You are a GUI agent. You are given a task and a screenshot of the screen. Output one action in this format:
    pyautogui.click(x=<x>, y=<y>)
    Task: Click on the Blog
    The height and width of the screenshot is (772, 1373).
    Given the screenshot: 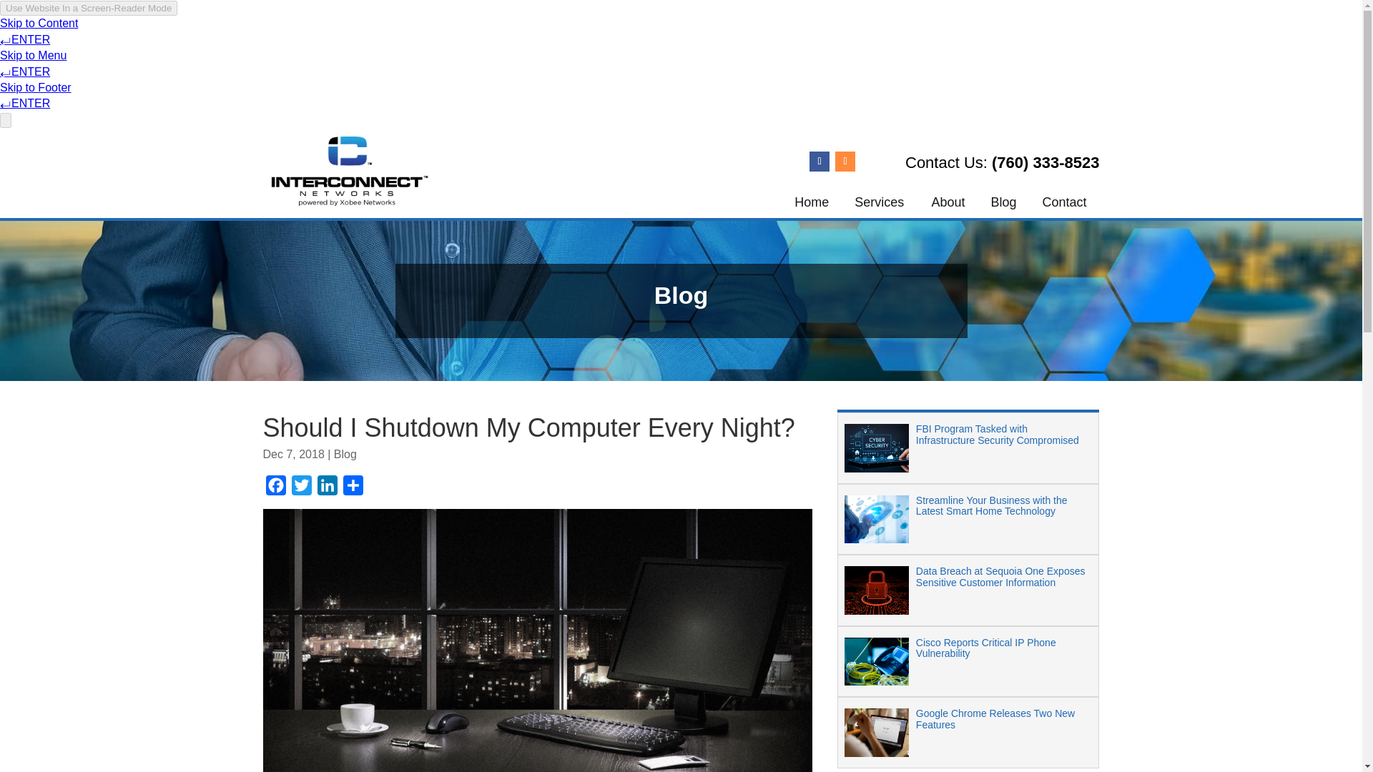 What is the action you would take?
    pyautogui.click(x=1003, y=202)
    